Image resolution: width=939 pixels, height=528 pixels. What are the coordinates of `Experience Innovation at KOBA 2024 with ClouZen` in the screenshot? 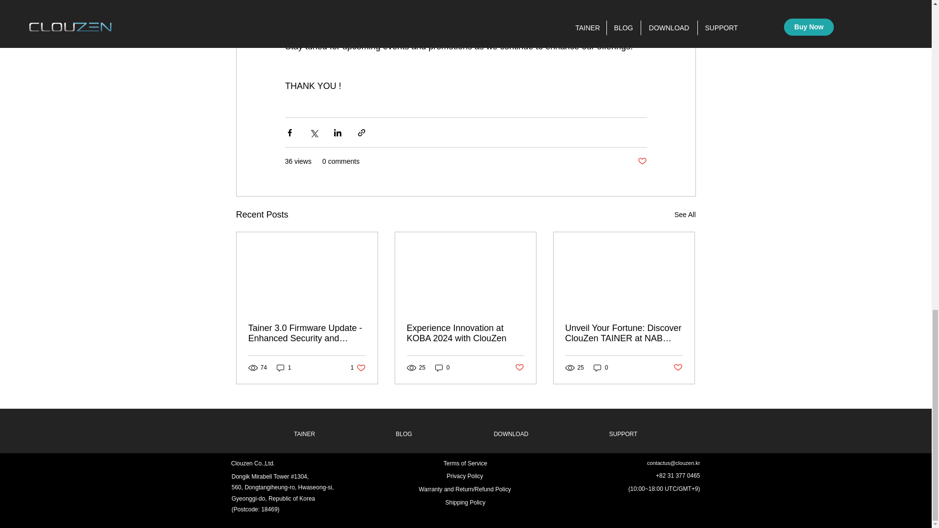 It's located at (442, 368).